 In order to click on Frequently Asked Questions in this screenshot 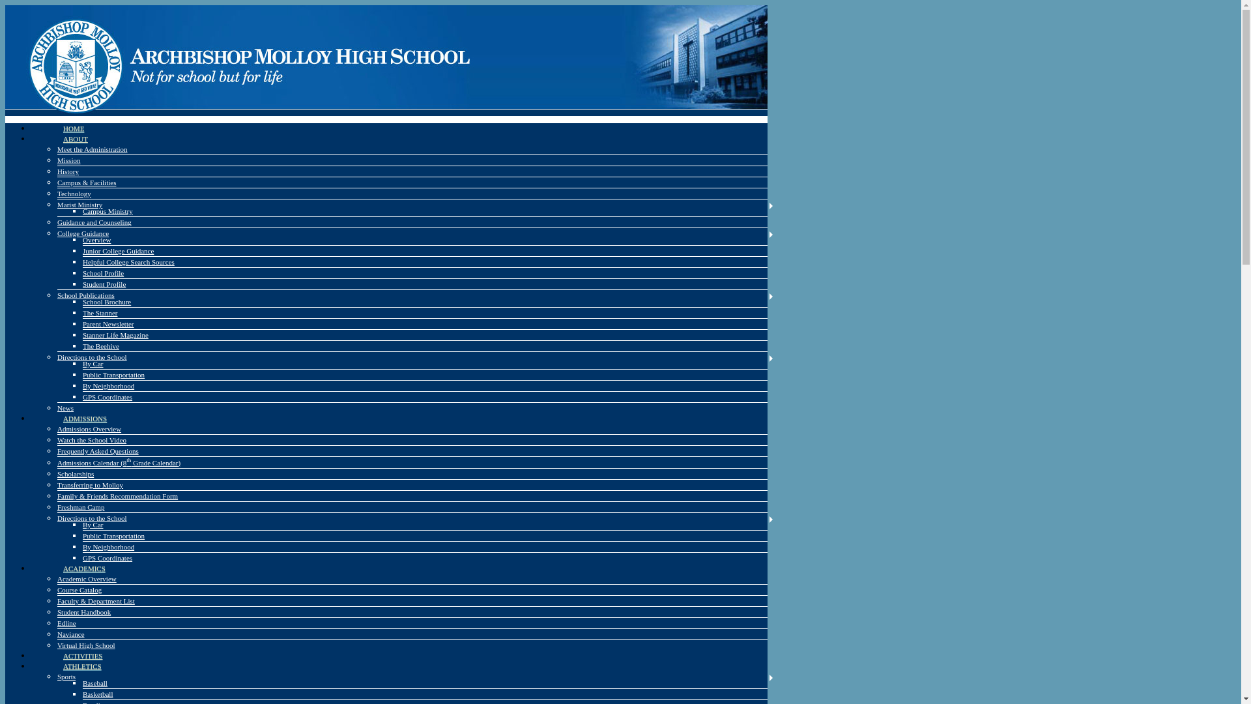, I will do `click(98, 450)`.